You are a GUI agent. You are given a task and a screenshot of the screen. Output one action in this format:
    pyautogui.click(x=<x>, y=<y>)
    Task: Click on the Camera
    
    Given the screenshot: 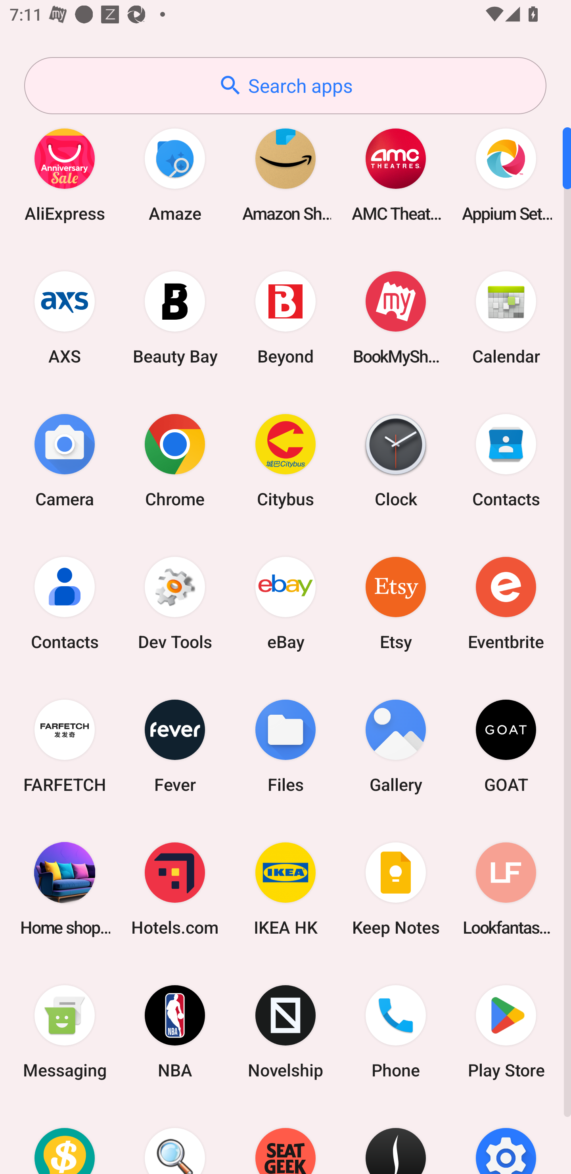 What is the action you would take?
    pyautogui.click(x=65, y=460)
    